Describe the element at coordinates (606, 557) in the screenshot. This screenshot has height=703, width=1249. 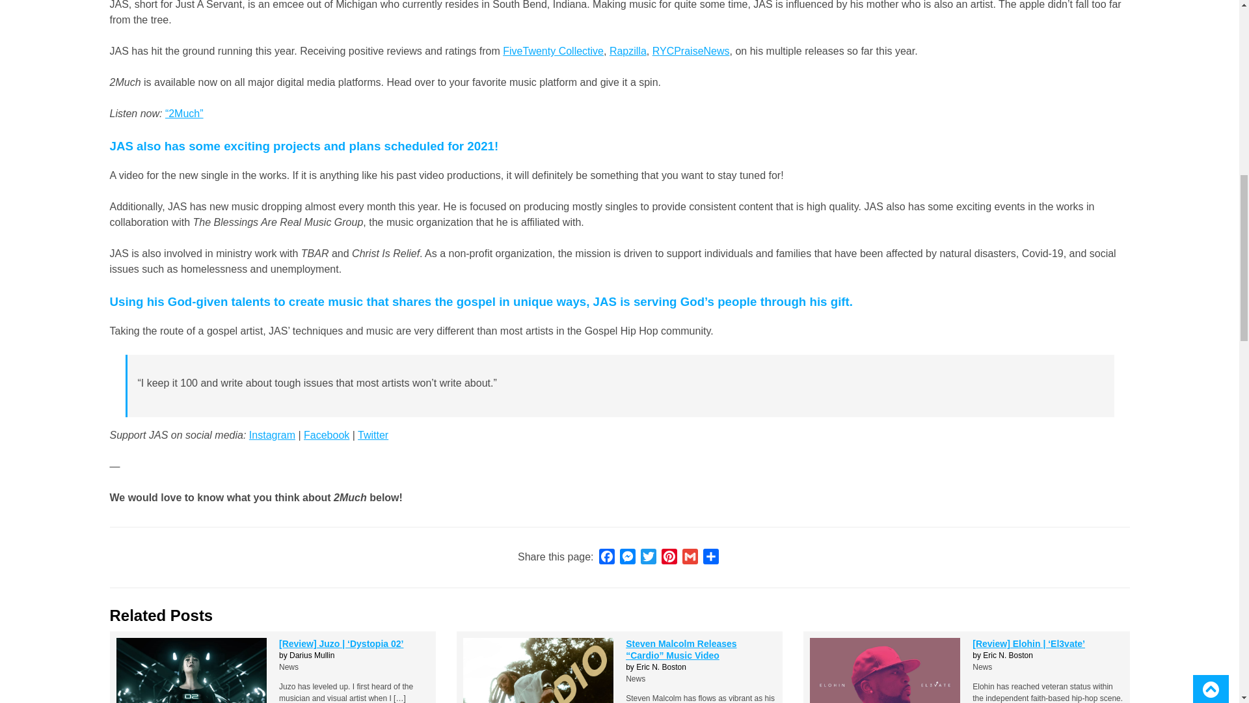
I see `Facebook` at that location.